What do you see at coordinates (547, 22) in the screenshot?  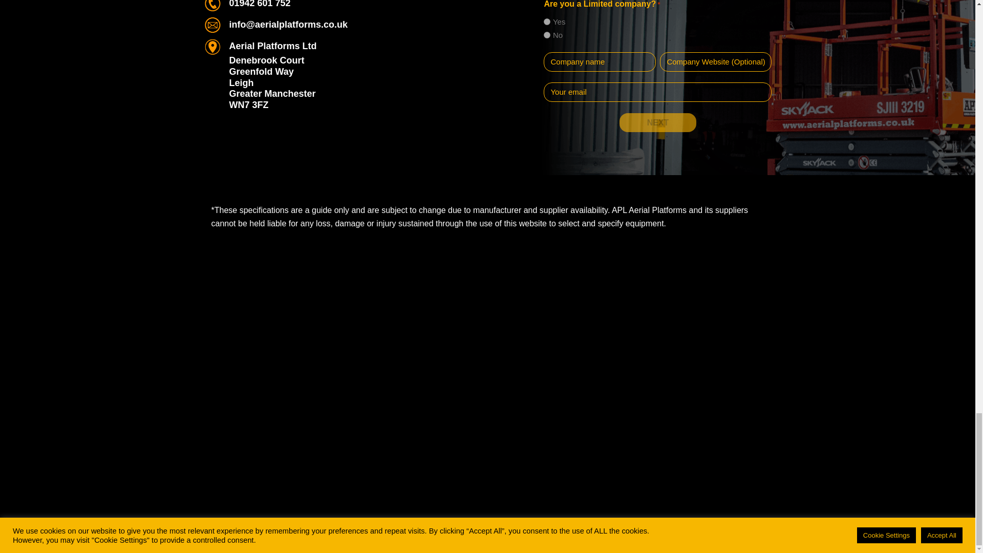 I see `Yes` at bounding box center [547, 22].